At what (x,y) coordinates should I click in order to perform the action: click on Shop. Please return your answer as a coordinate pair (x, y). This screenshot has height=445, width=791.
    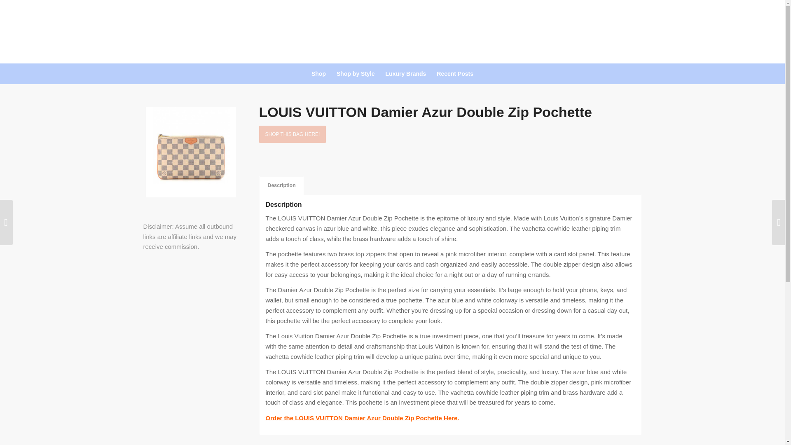
    Looking at the image, I should click on (319, 74).